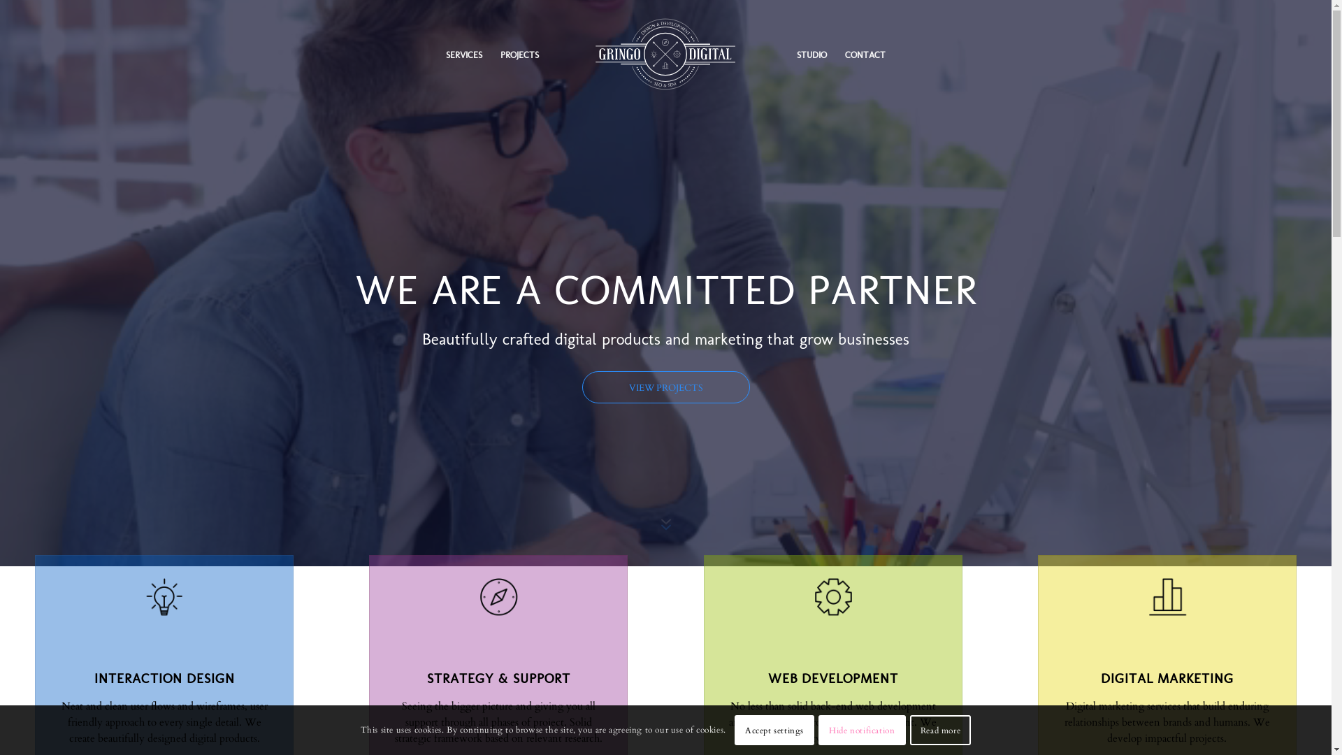 This screenshot has height=755, width=1342. Describe the element at coordinates (812, 143) in the screenshot. I see `STUDIO` at that location.